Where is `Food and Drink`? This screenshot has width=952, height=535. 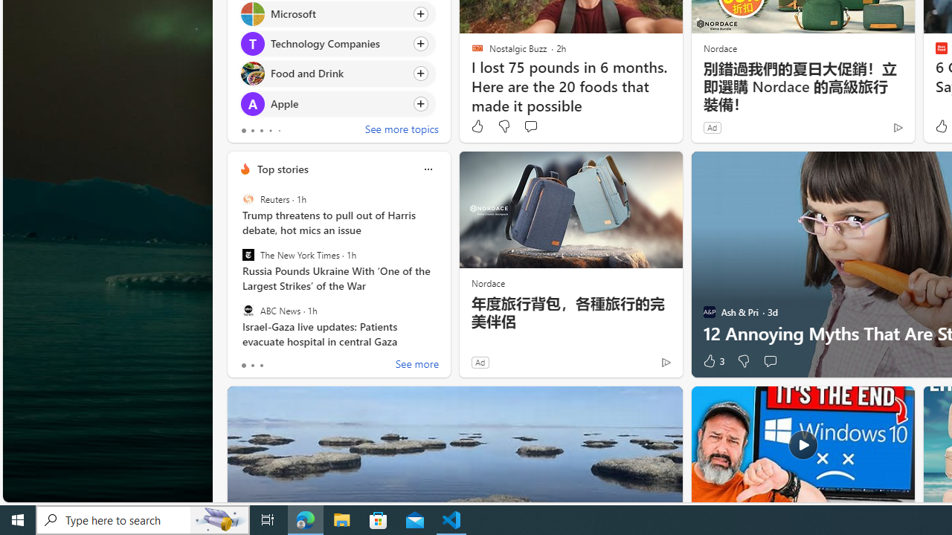
Food and Drink is located at coordinates (251, 73).